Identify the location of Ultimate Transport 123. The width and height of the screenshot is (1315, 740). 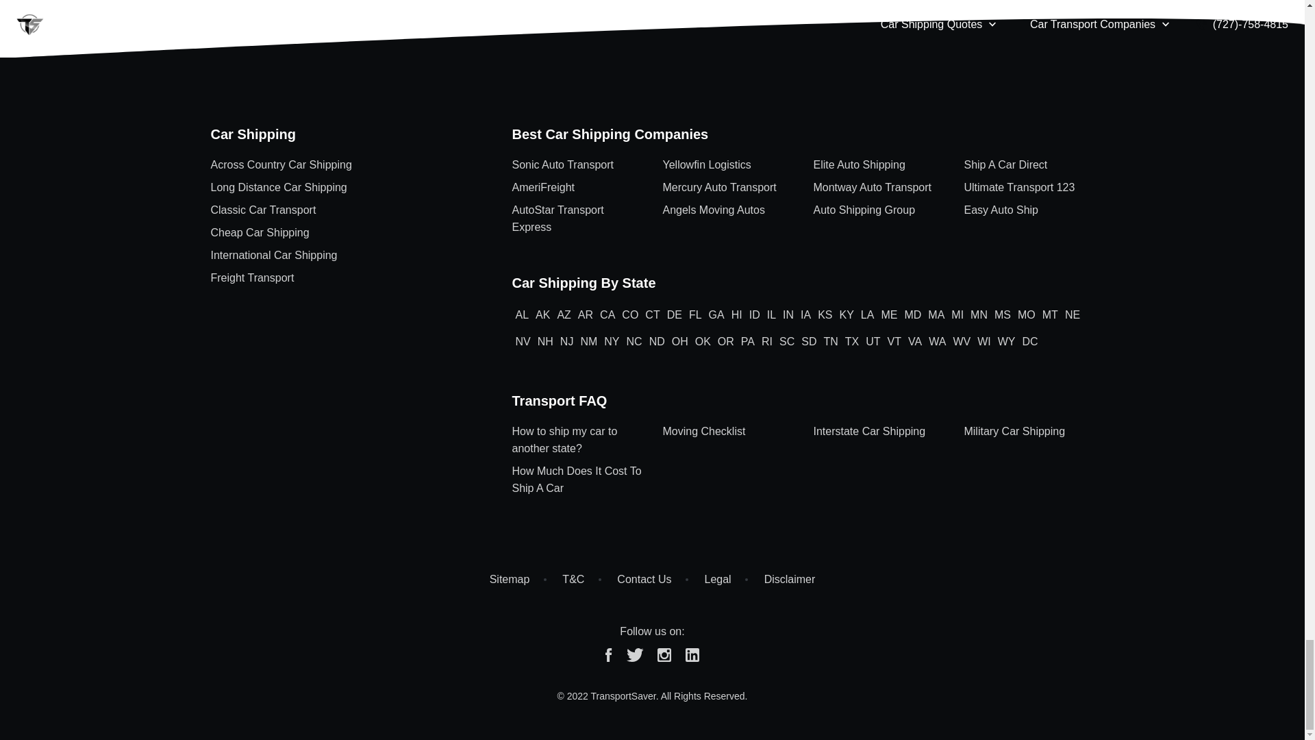
(1029, 190).